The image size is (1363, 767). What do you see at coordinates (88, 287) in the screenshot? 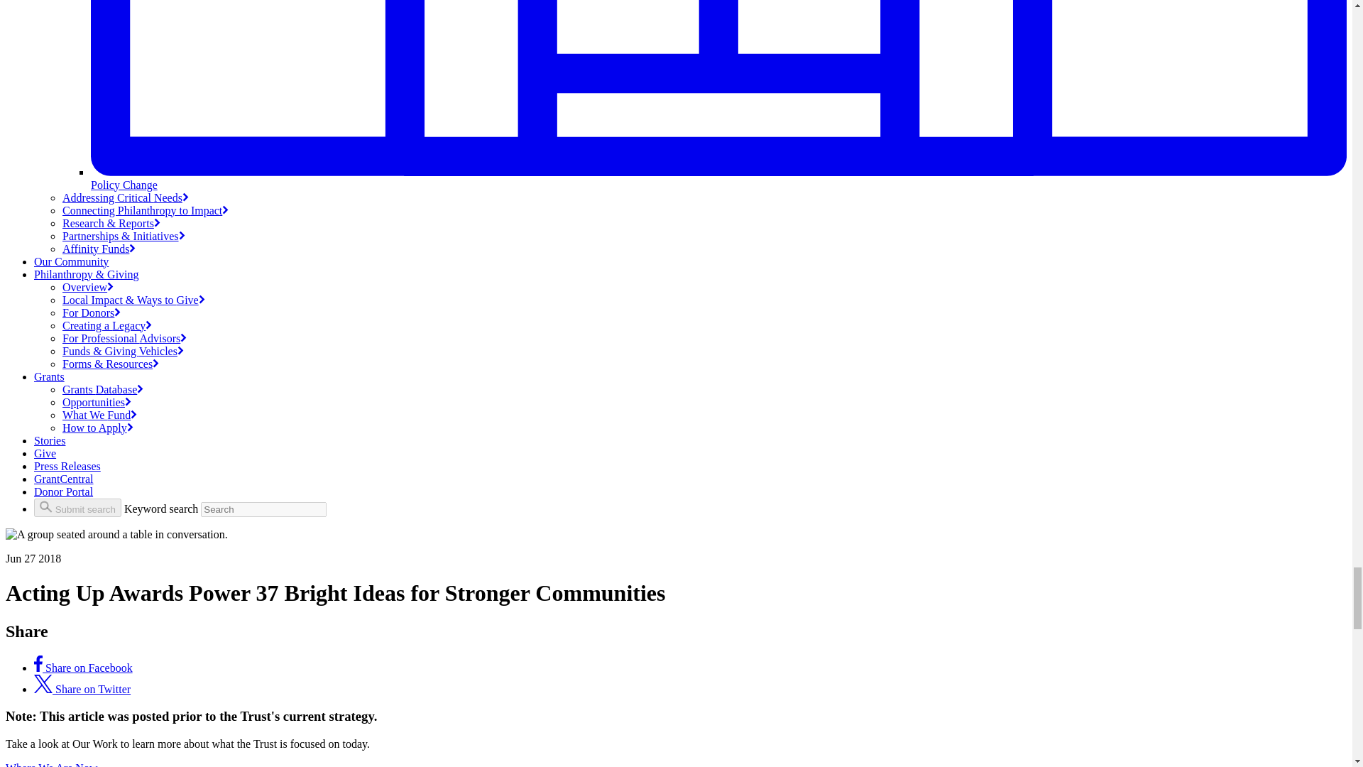
I see `Overview` at bounding box center [88, 287].